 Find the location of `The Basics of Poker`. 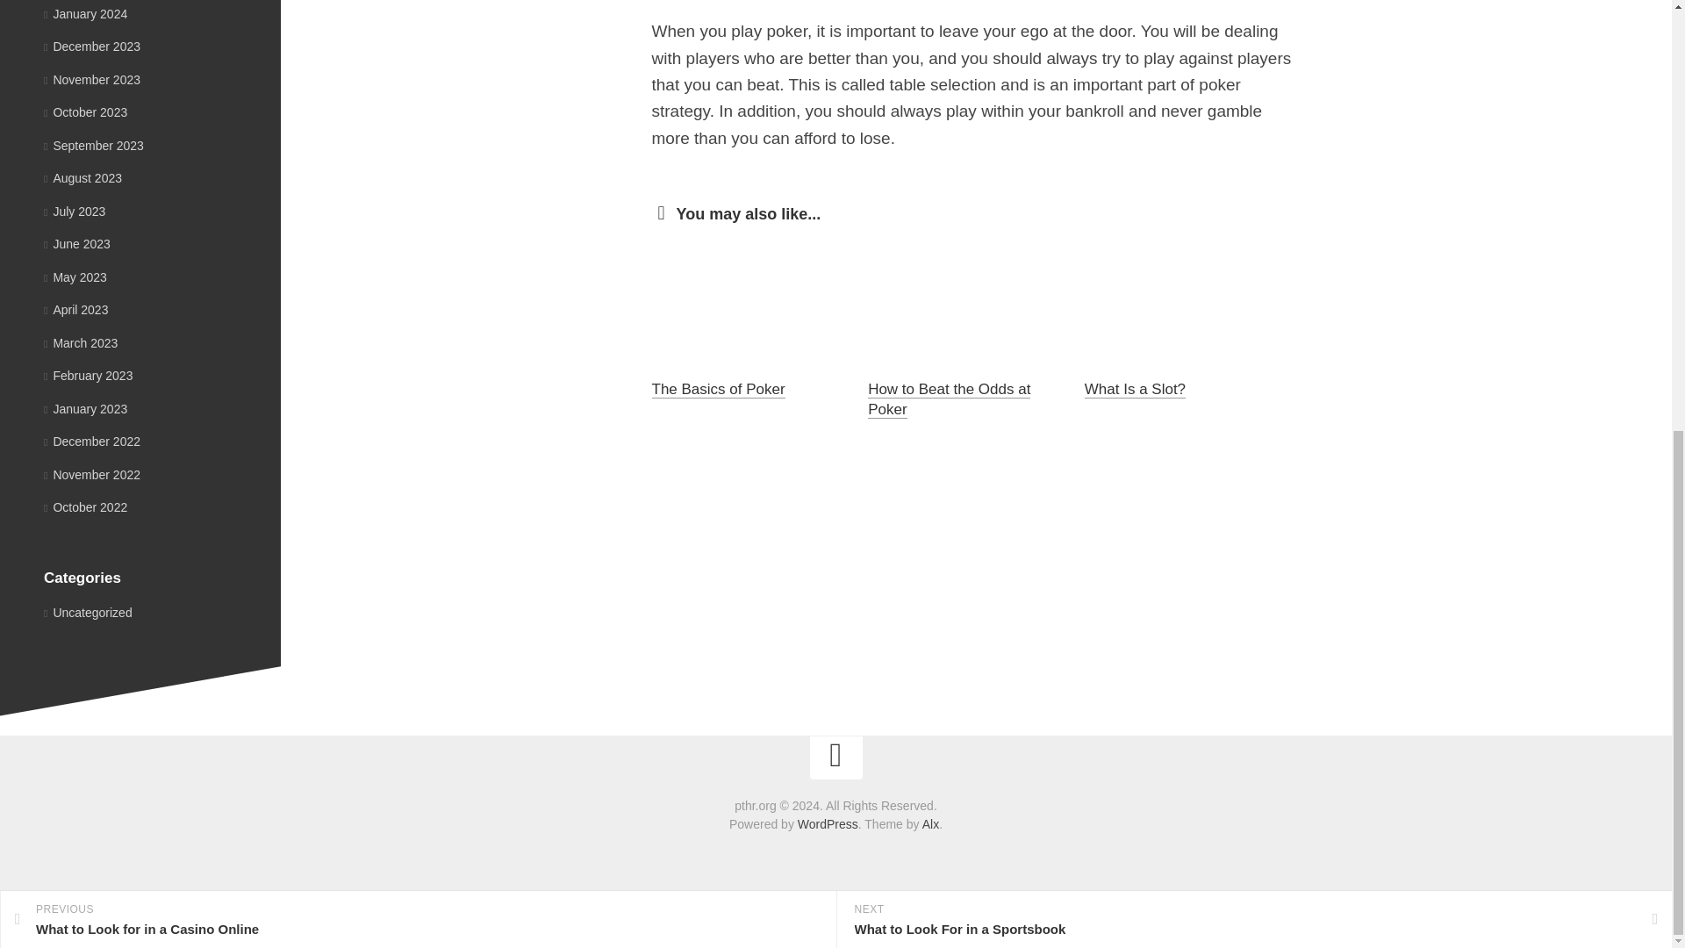

The Basics of Poker is located at coordinates (718, 389).